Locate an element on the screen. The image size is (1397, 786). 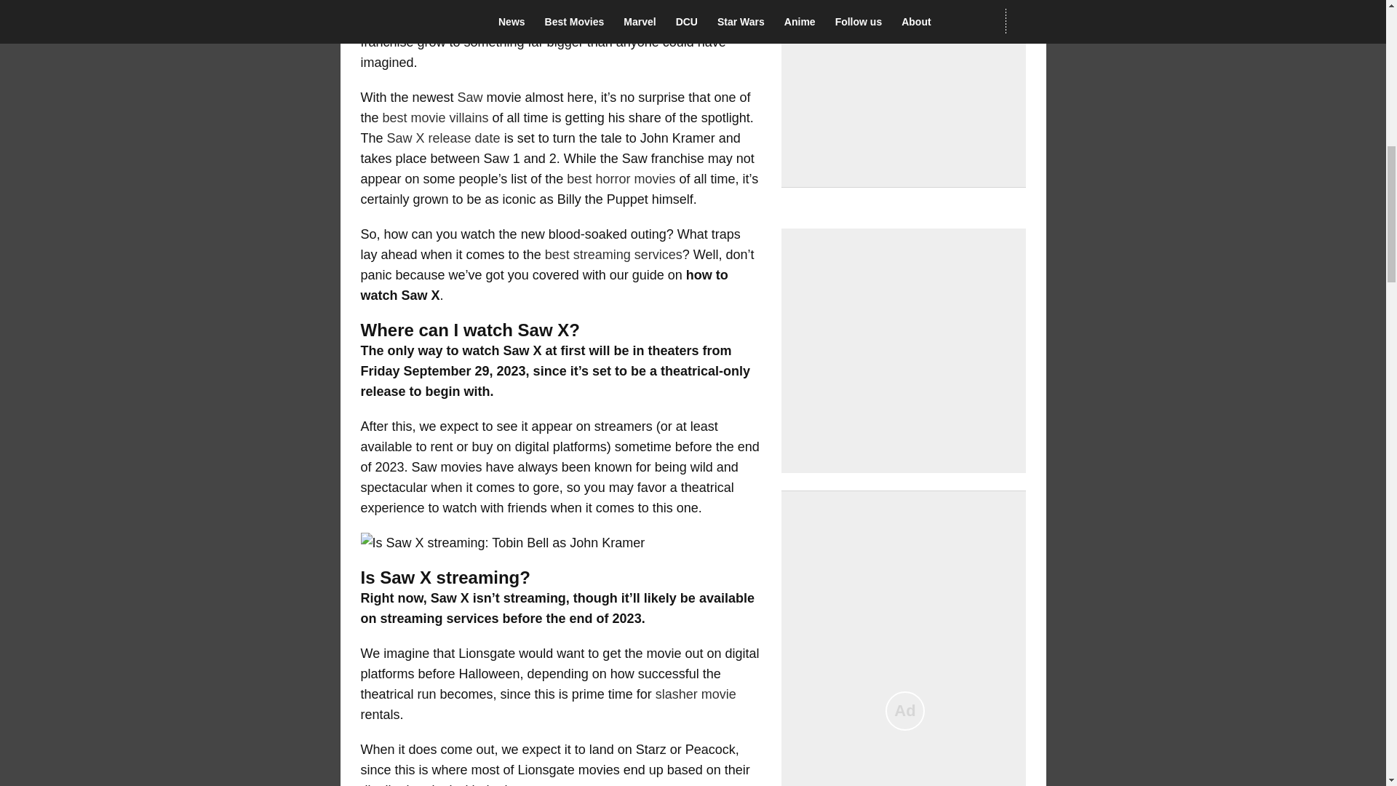
best streaming services is located at coordinates (613, 255).